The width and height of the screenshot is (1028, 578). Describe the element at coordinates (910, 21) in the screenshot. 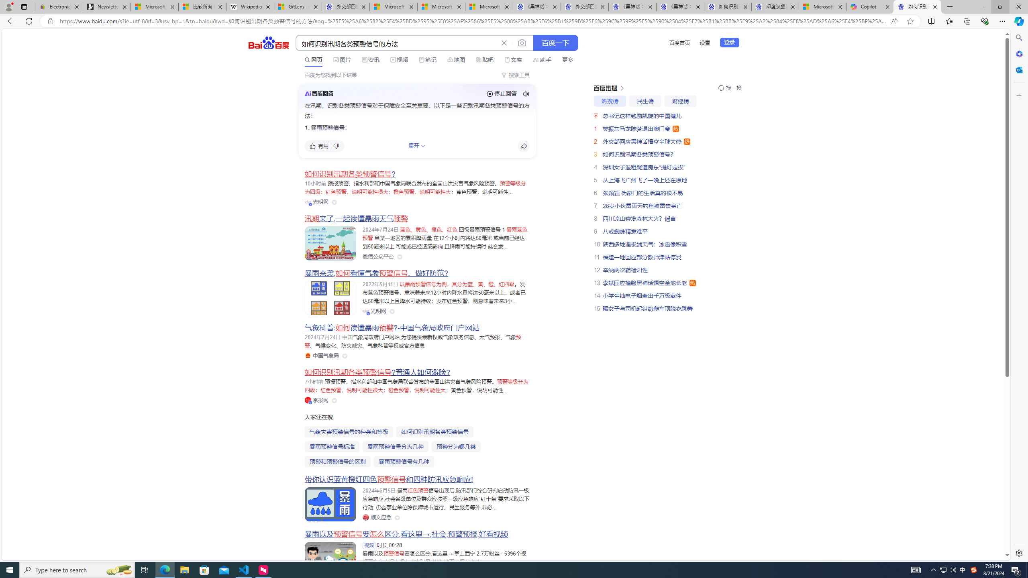

I see `Add this page to favorites (Ctrl+D)` at that location.